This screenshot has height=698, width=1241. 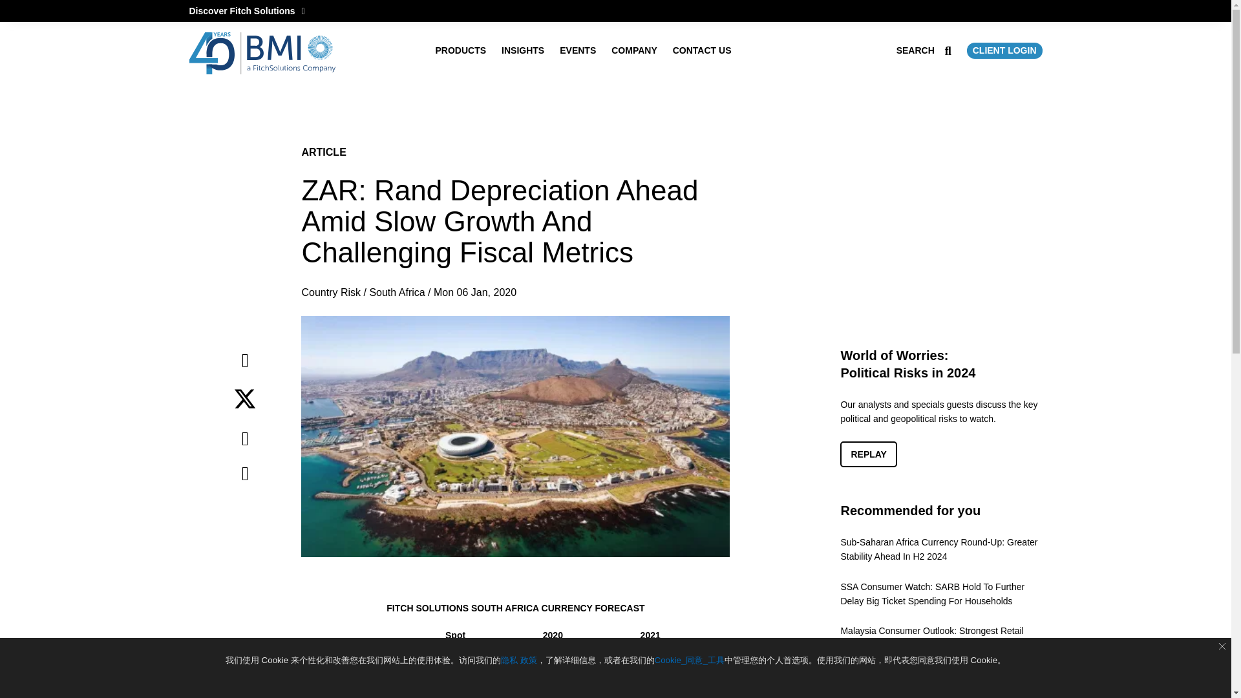 What do you see at coordinates (924, 50) in the screenshot?
I see `SEARCH` at bounding box center [924, 50].